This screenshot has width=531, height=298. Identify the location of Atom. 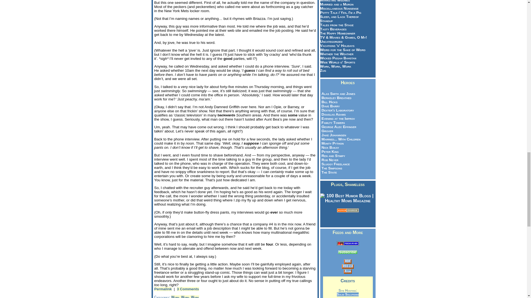
(348, 271).